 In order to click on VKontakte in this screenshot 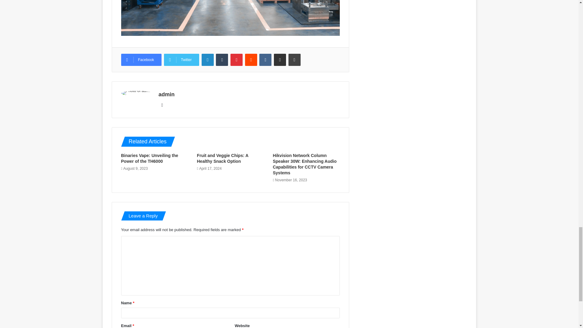, I will do `click(265, 60)`.